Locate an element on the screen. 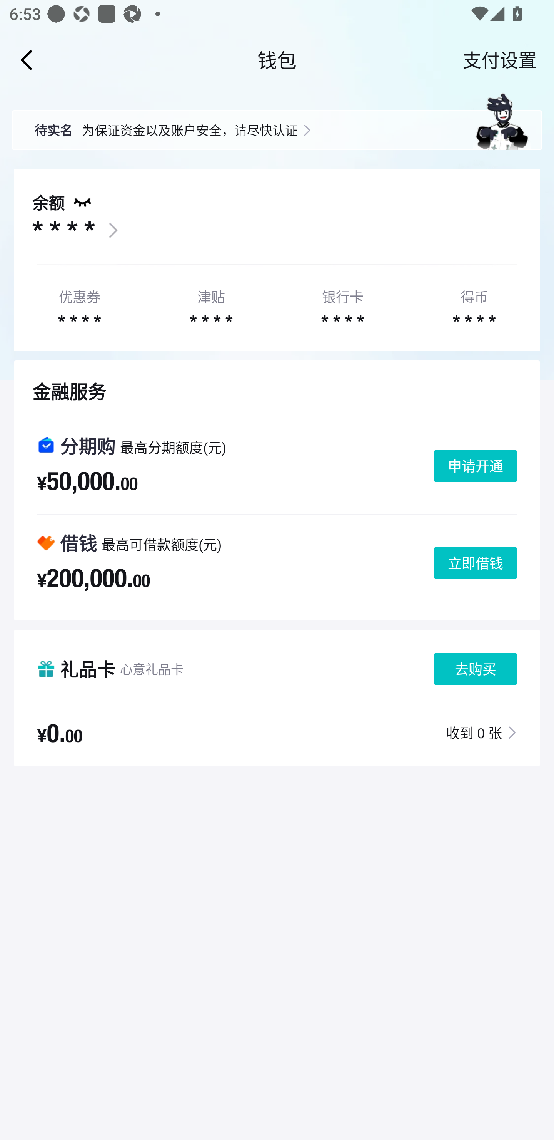 The image size is (554, 1140). * * * * is located at coordinates (63, 231).